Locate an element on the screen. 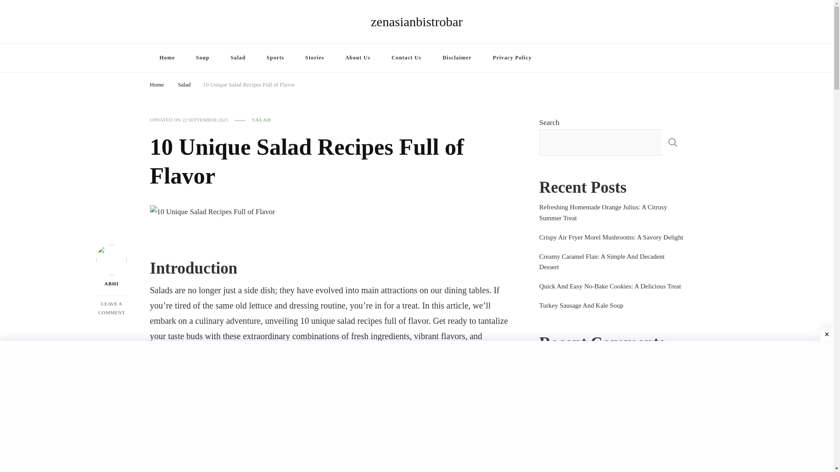 This screenshot has width=840, height=472. Sports is located at coordinates (203, 58).